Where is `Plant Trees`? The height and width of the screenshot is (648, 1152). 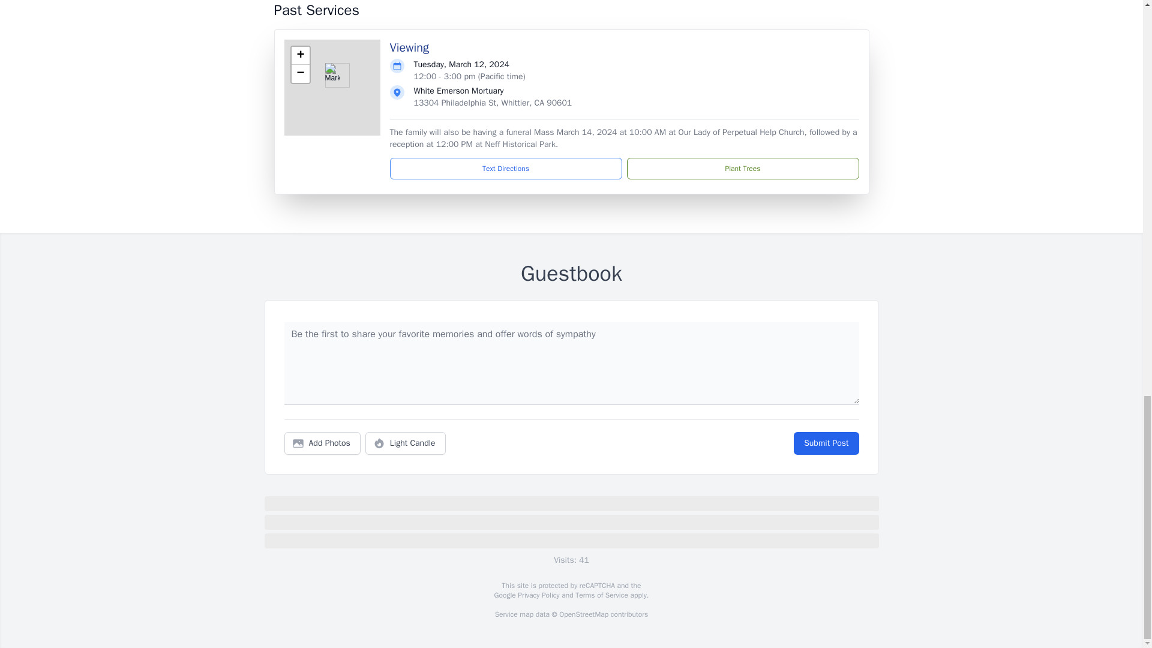
Plant Trees is located at coordinates (742, 169).